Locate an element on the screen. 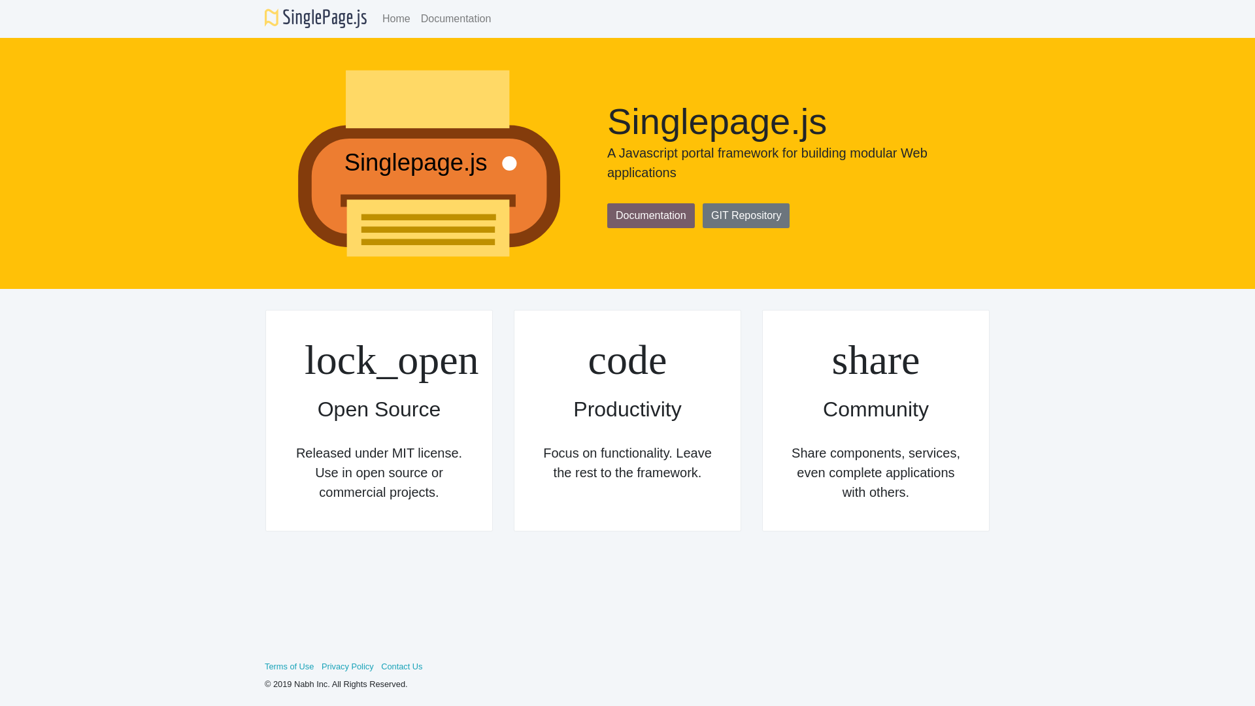  Privacy Policy is located at coordinates (348, 666).